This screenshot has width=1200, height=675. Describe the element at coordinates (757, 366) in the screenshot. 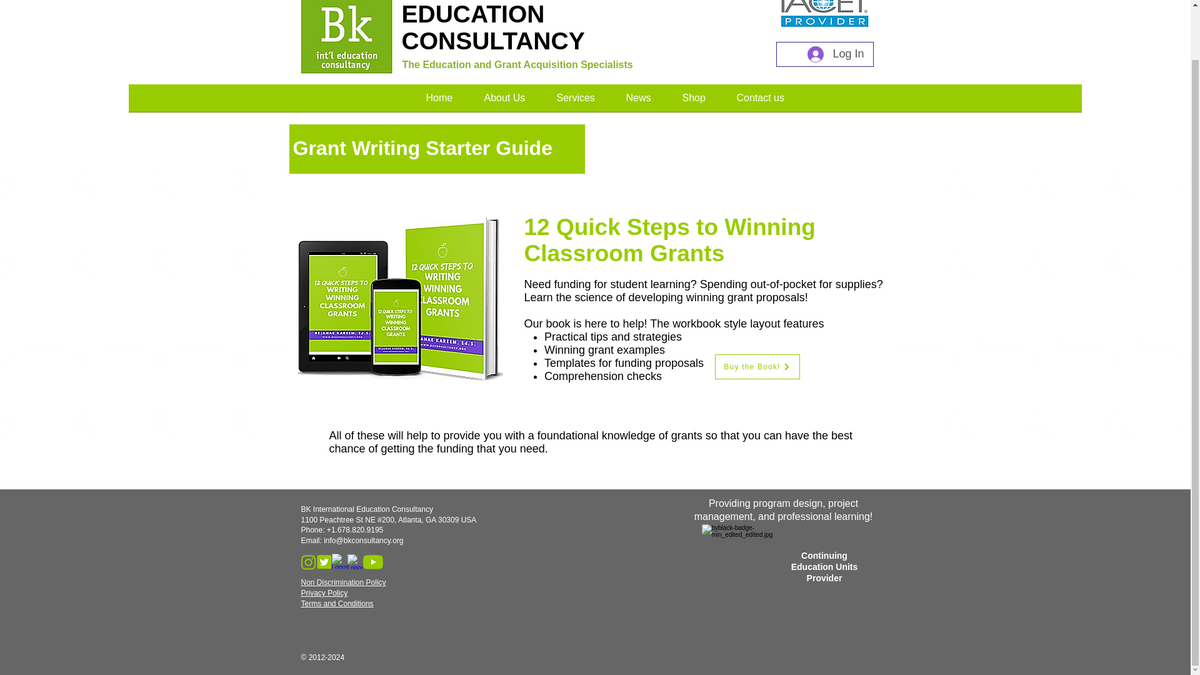

I see `Buy the Book!` at that location.